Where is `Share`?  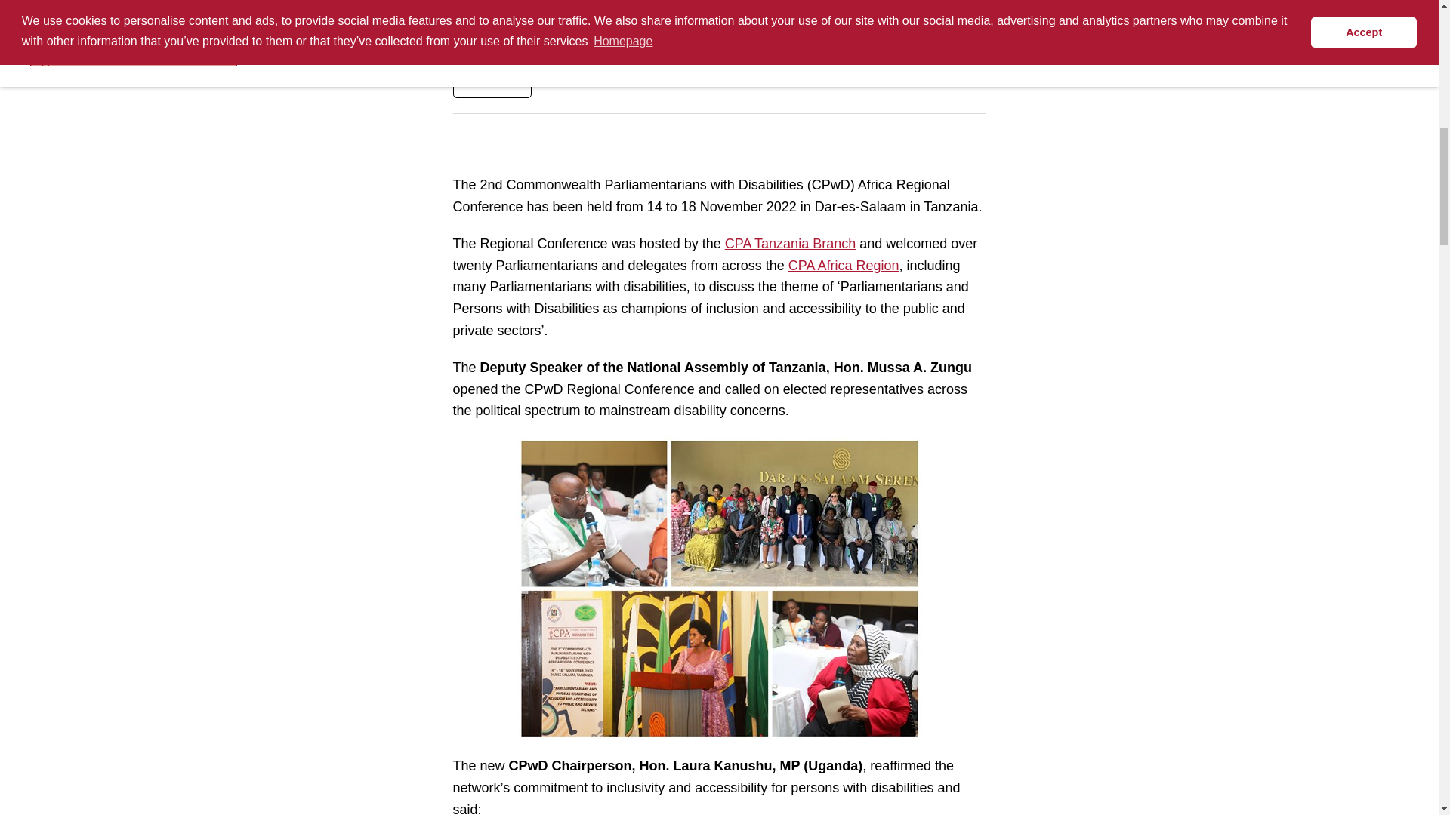 Share is located at coordinates (492, 78).